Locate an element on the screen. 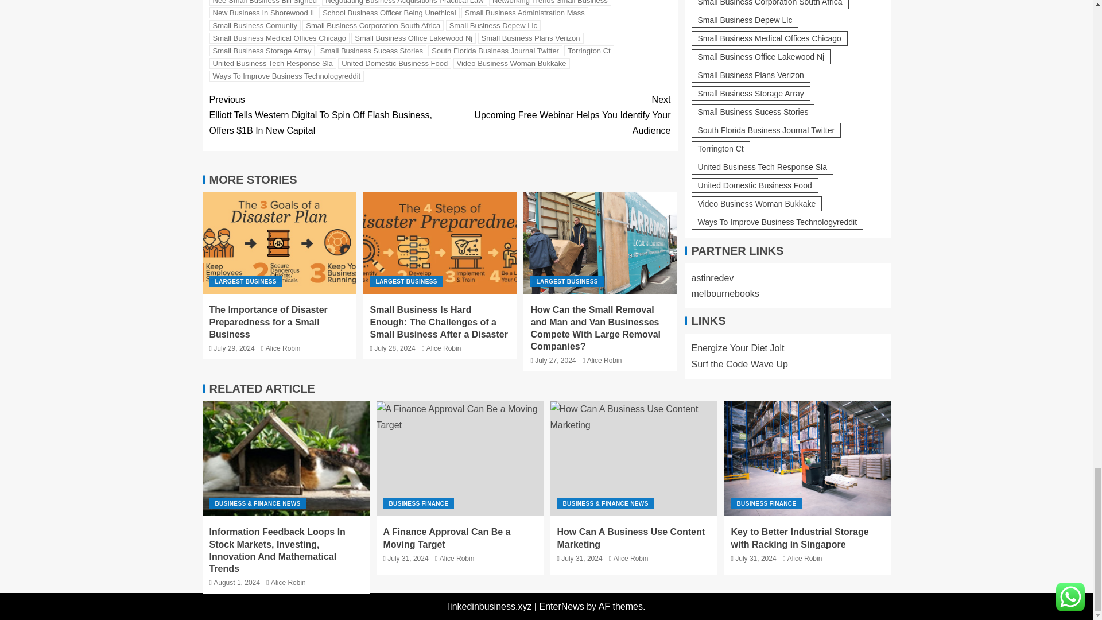 The image size is (1102, 620). Key to Better Industrial Storage with Racking in Singapore is located at coordinates (808, 458).